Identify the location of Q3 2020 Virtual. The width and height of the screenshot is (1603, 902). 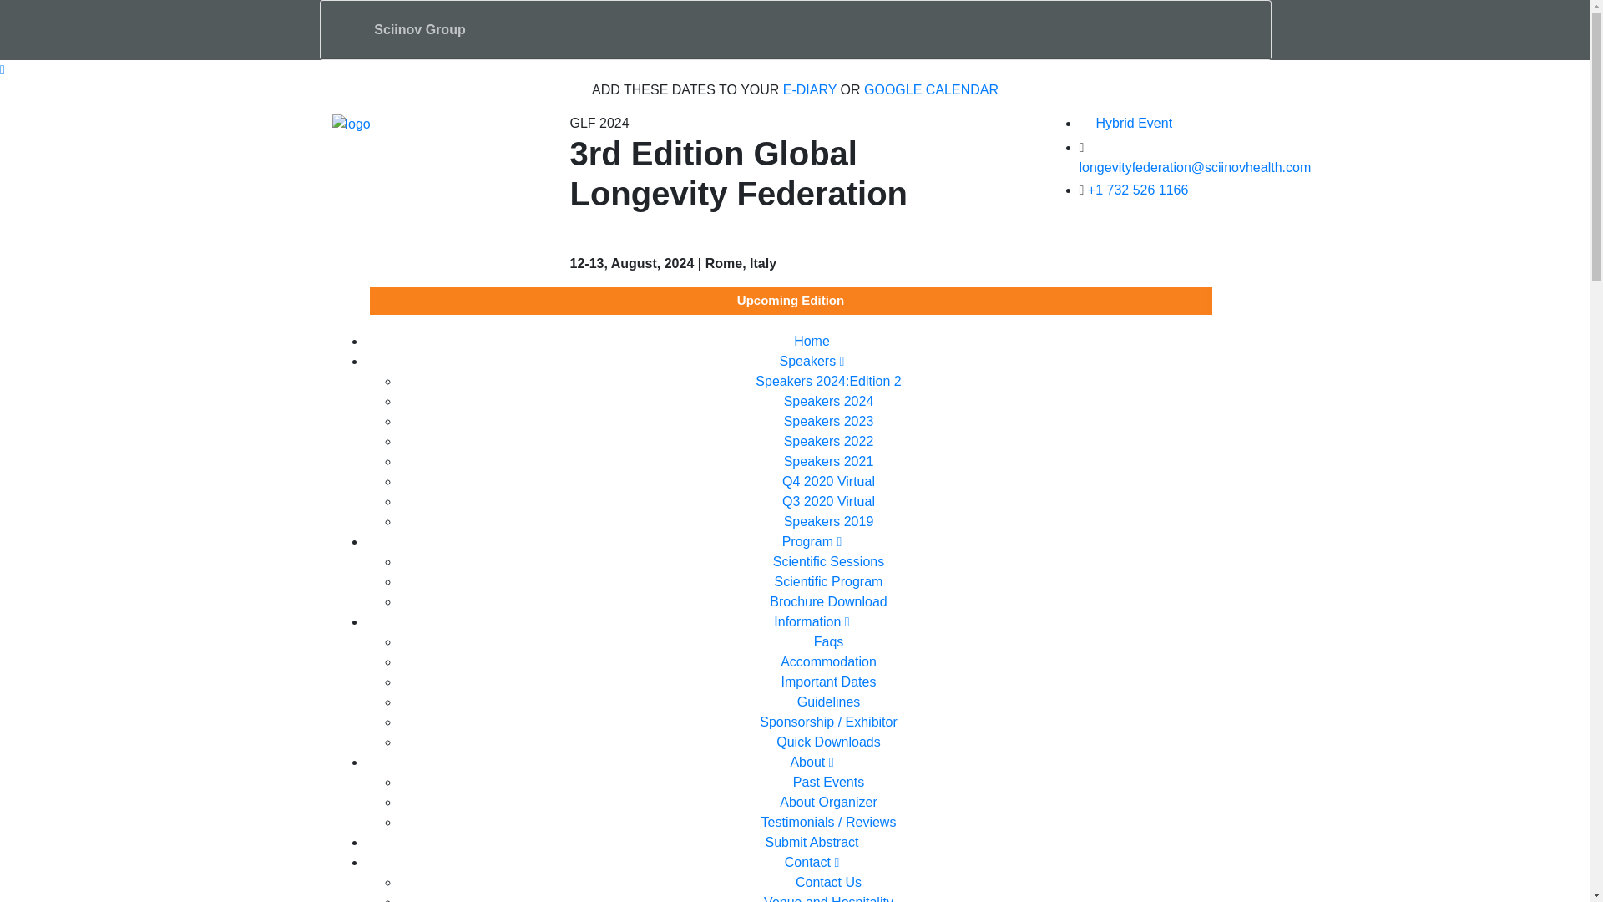
(828, 501).